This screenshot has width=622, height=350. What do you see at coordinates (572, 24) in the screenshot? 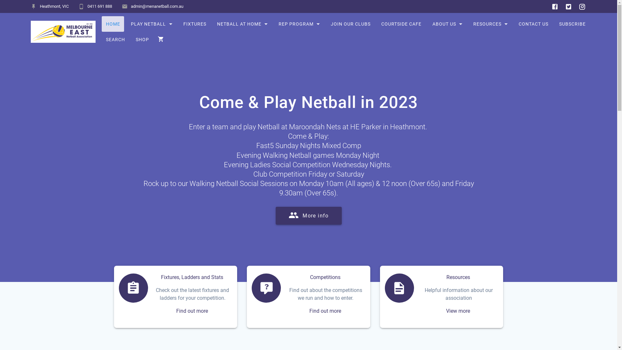
I see `SUBSCRIBE` at bounding box center [572, 24].